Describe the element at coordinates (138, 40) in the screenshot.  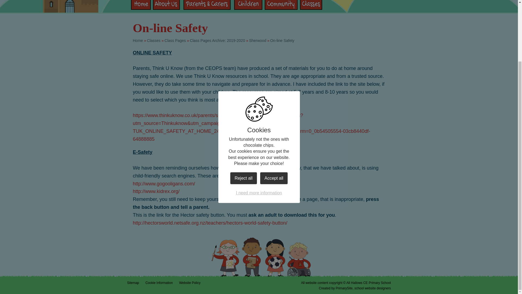
I see `Home` at that location.